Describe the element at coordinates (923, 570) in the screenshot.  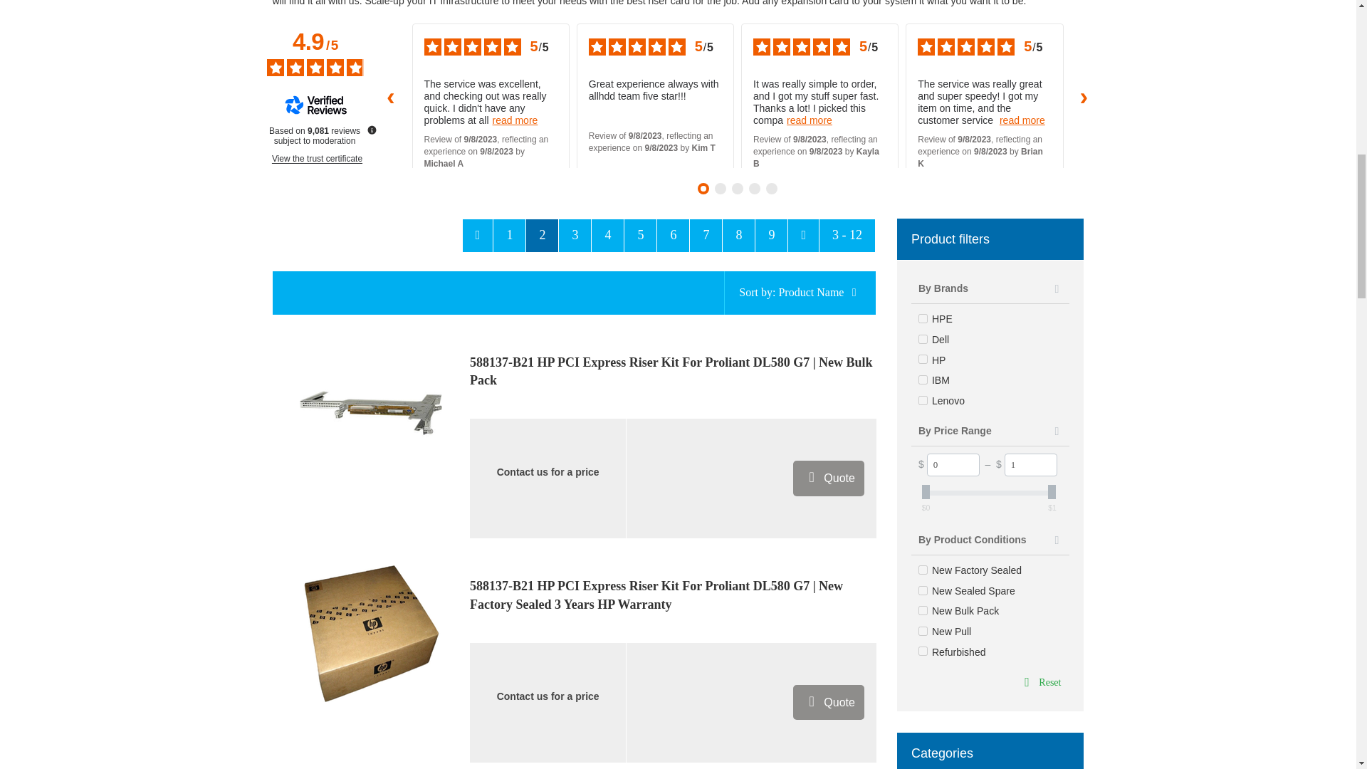
I see `258` at that location.